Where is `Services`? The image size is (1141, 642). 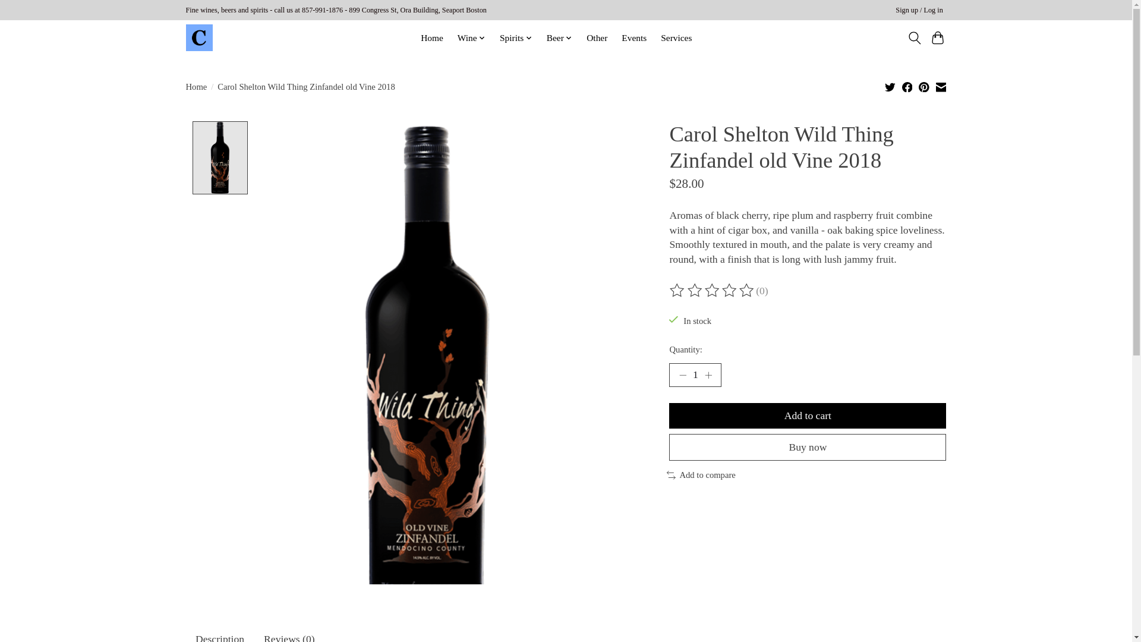
Services is located at coordinates (676, 37).